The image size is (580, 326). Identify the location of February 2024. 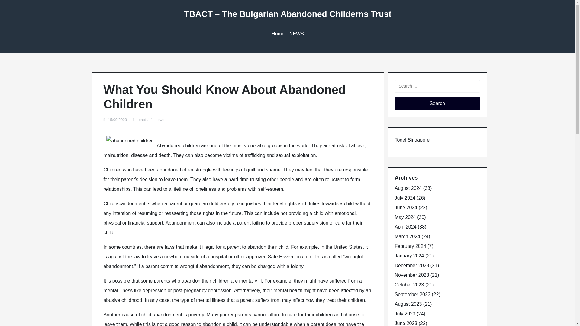
(410, 246).